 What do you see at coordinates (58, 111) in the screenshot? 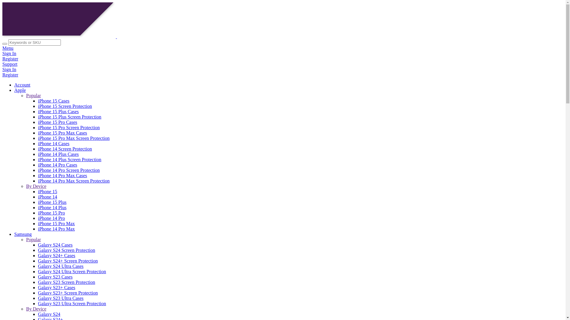
I see `iPhone 15 Plus Cases` at bounding box center [58, 111].